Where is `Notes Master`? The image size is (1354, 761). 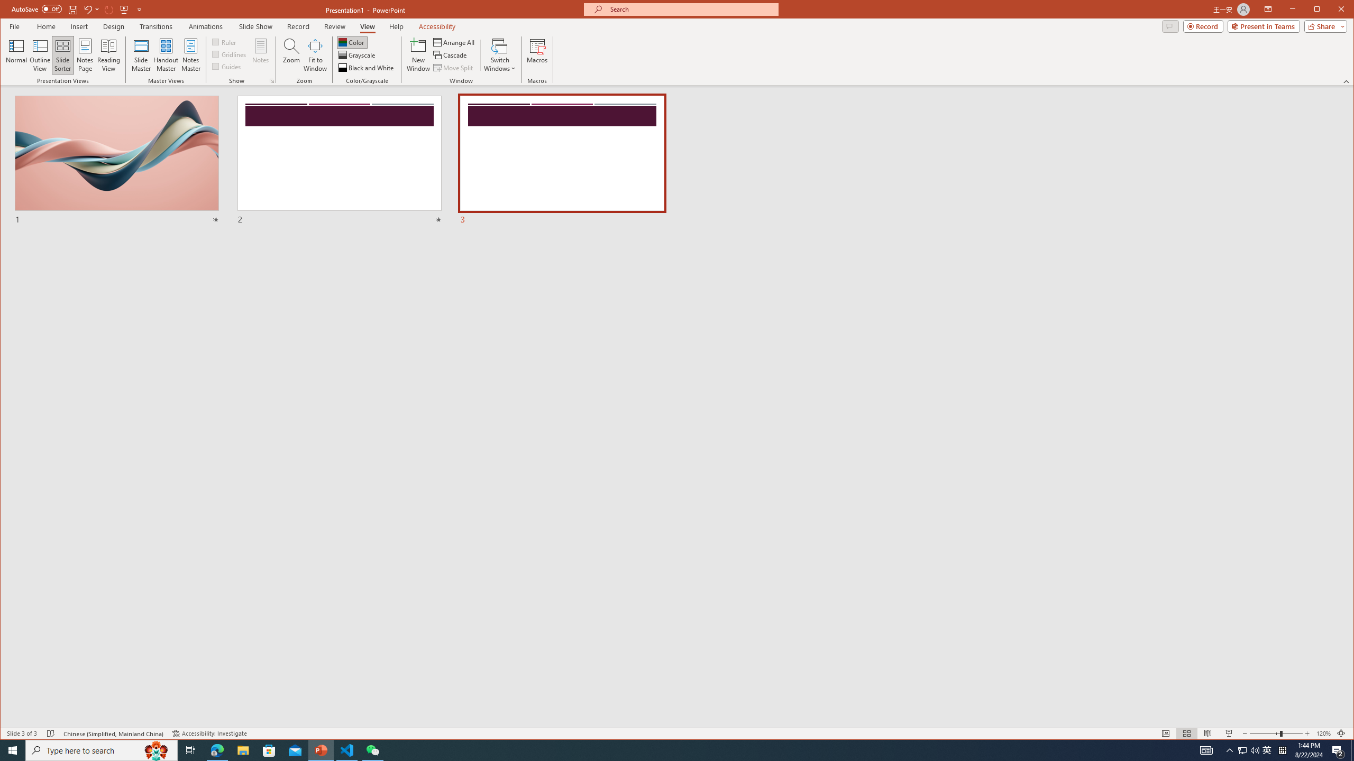 Notes Master is located at coordinates (190, 55).